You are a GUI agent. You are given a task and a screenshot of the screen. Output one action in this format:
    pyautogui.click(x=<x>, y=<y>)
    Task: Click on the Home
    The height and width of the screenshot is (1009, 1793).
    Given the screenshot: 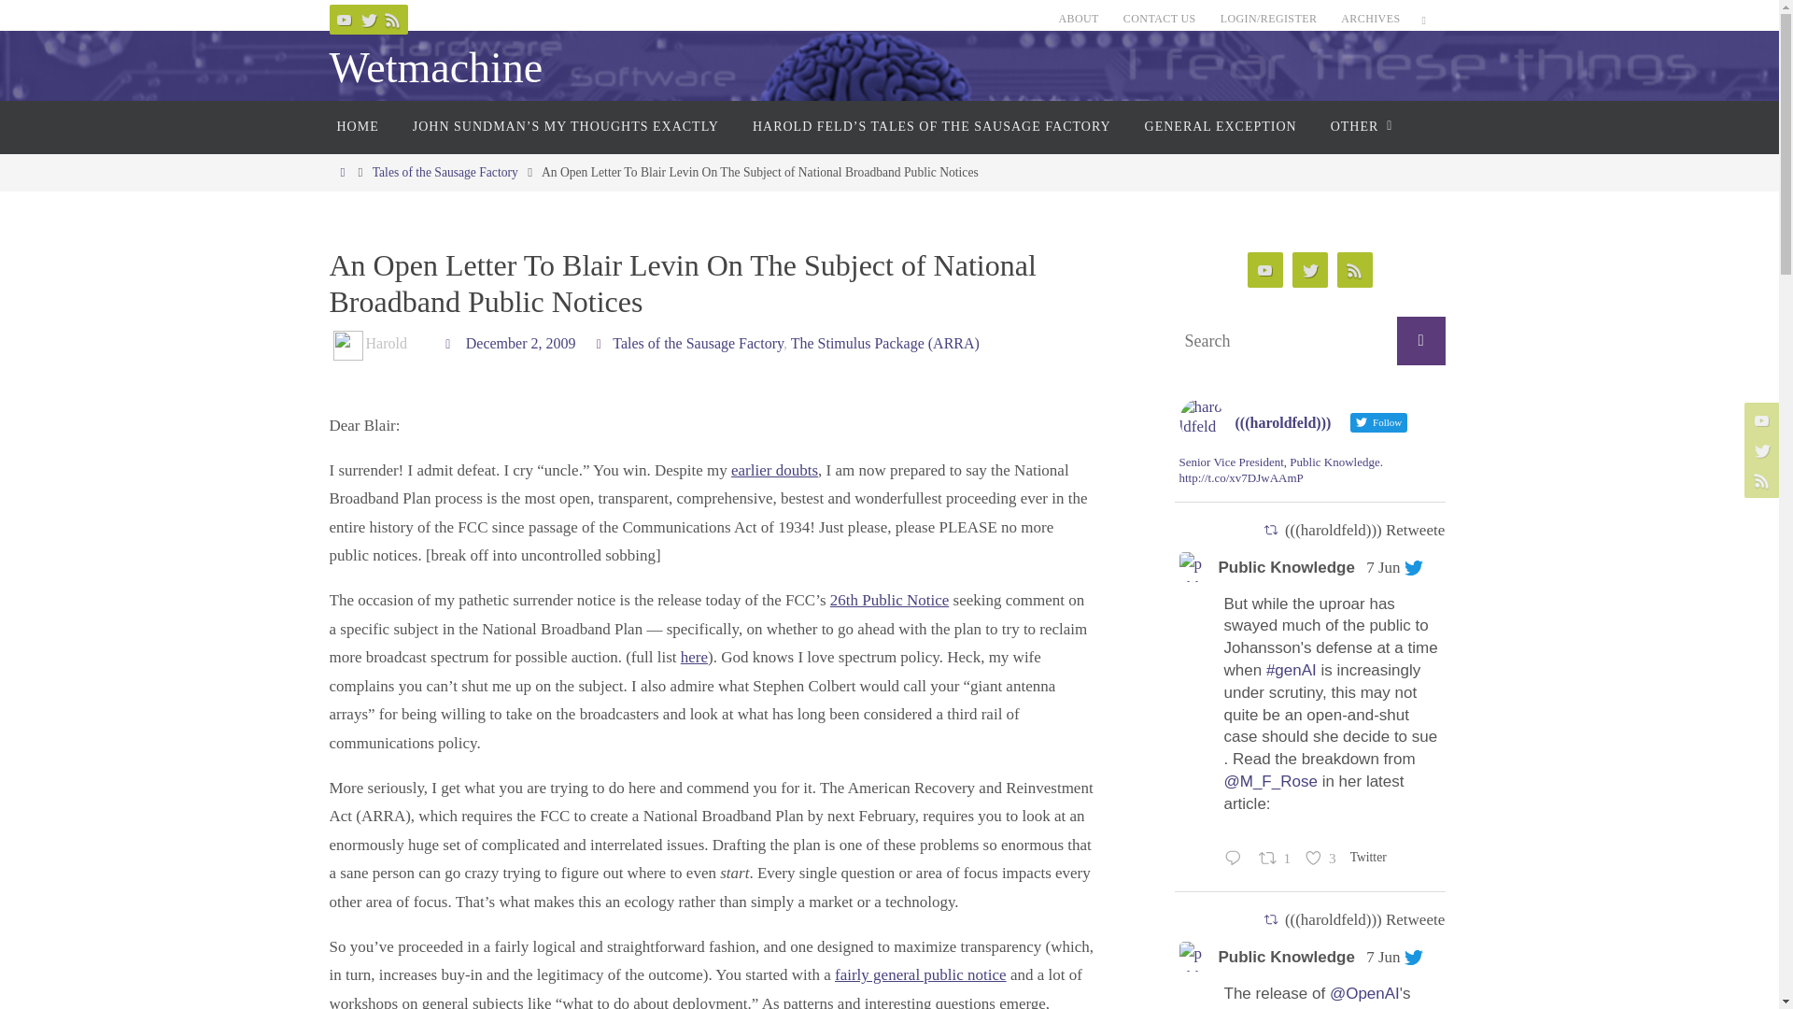 What is the action you would take?
    pyautogui.click(x=342, y=172)
    